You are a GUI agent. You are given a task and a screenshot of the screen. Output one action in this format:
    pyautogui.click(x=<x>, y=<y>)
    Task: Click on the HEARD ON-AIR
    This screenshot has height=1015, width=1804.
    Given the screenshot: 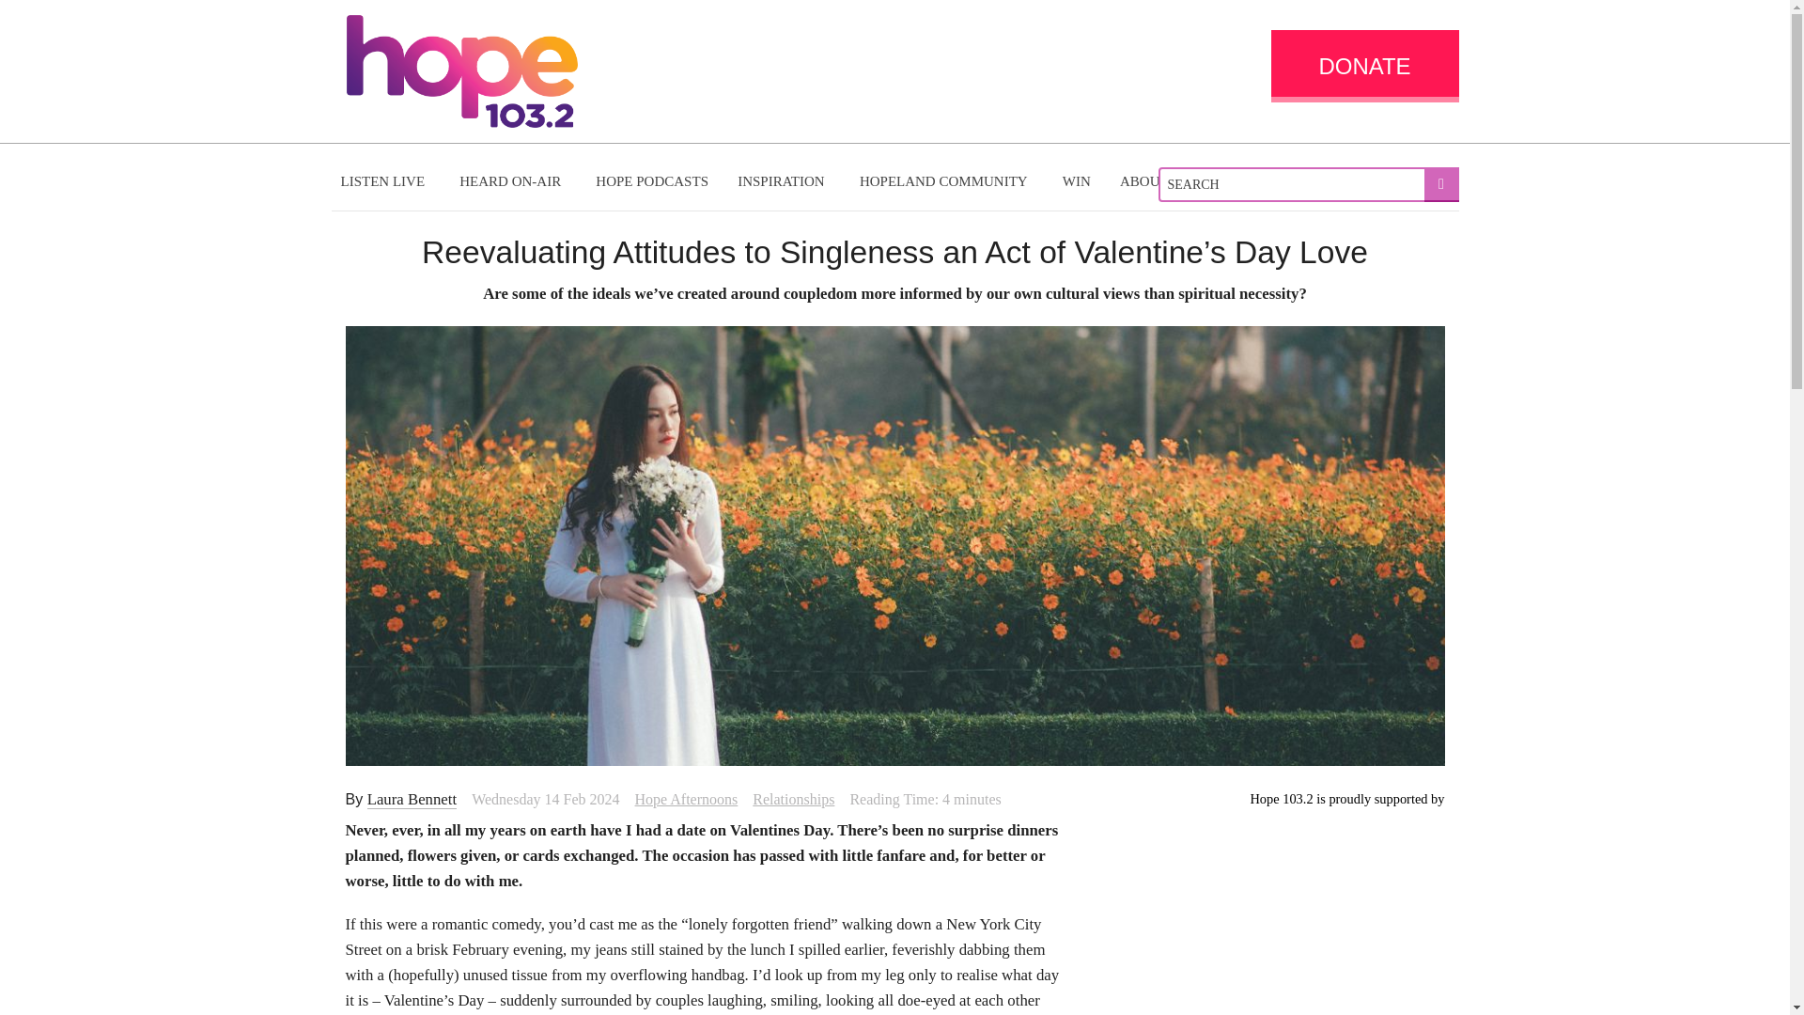 What is the action you would take?
    pyautogui.click(x=512, y=181)
    